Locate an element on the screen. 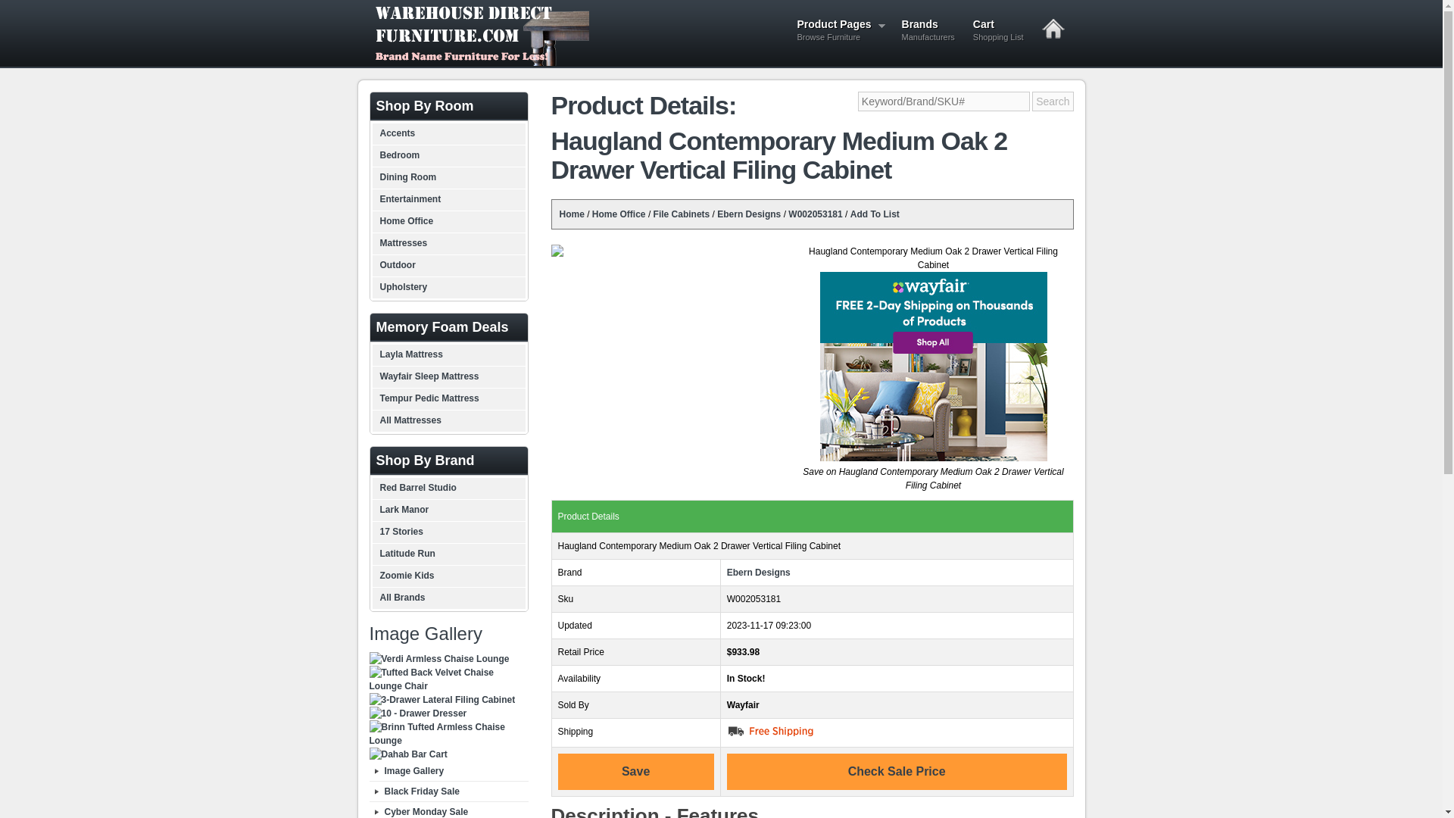 Image resolution: width=1454 pixels, height=818 pixels. Add To List is located at coordinates (897, 771).